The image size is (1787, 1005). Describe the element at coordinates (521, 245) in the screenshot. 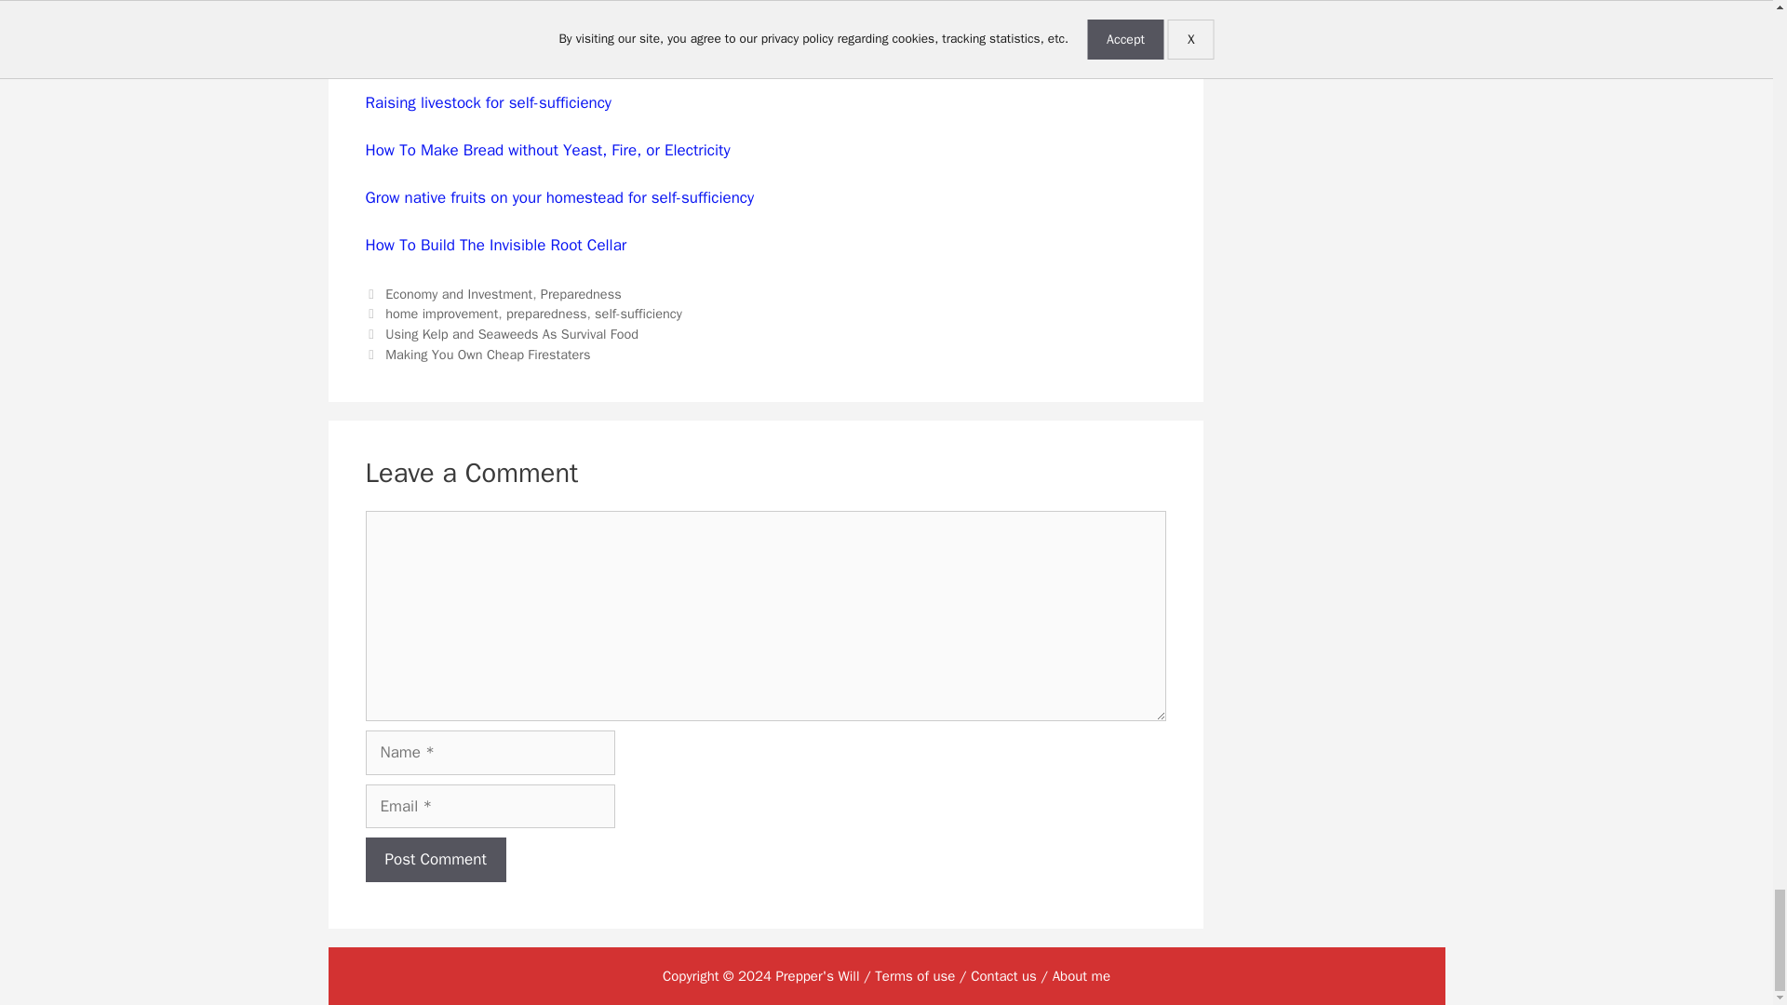

I see `Build The Invisible Root Cellar` at that location.